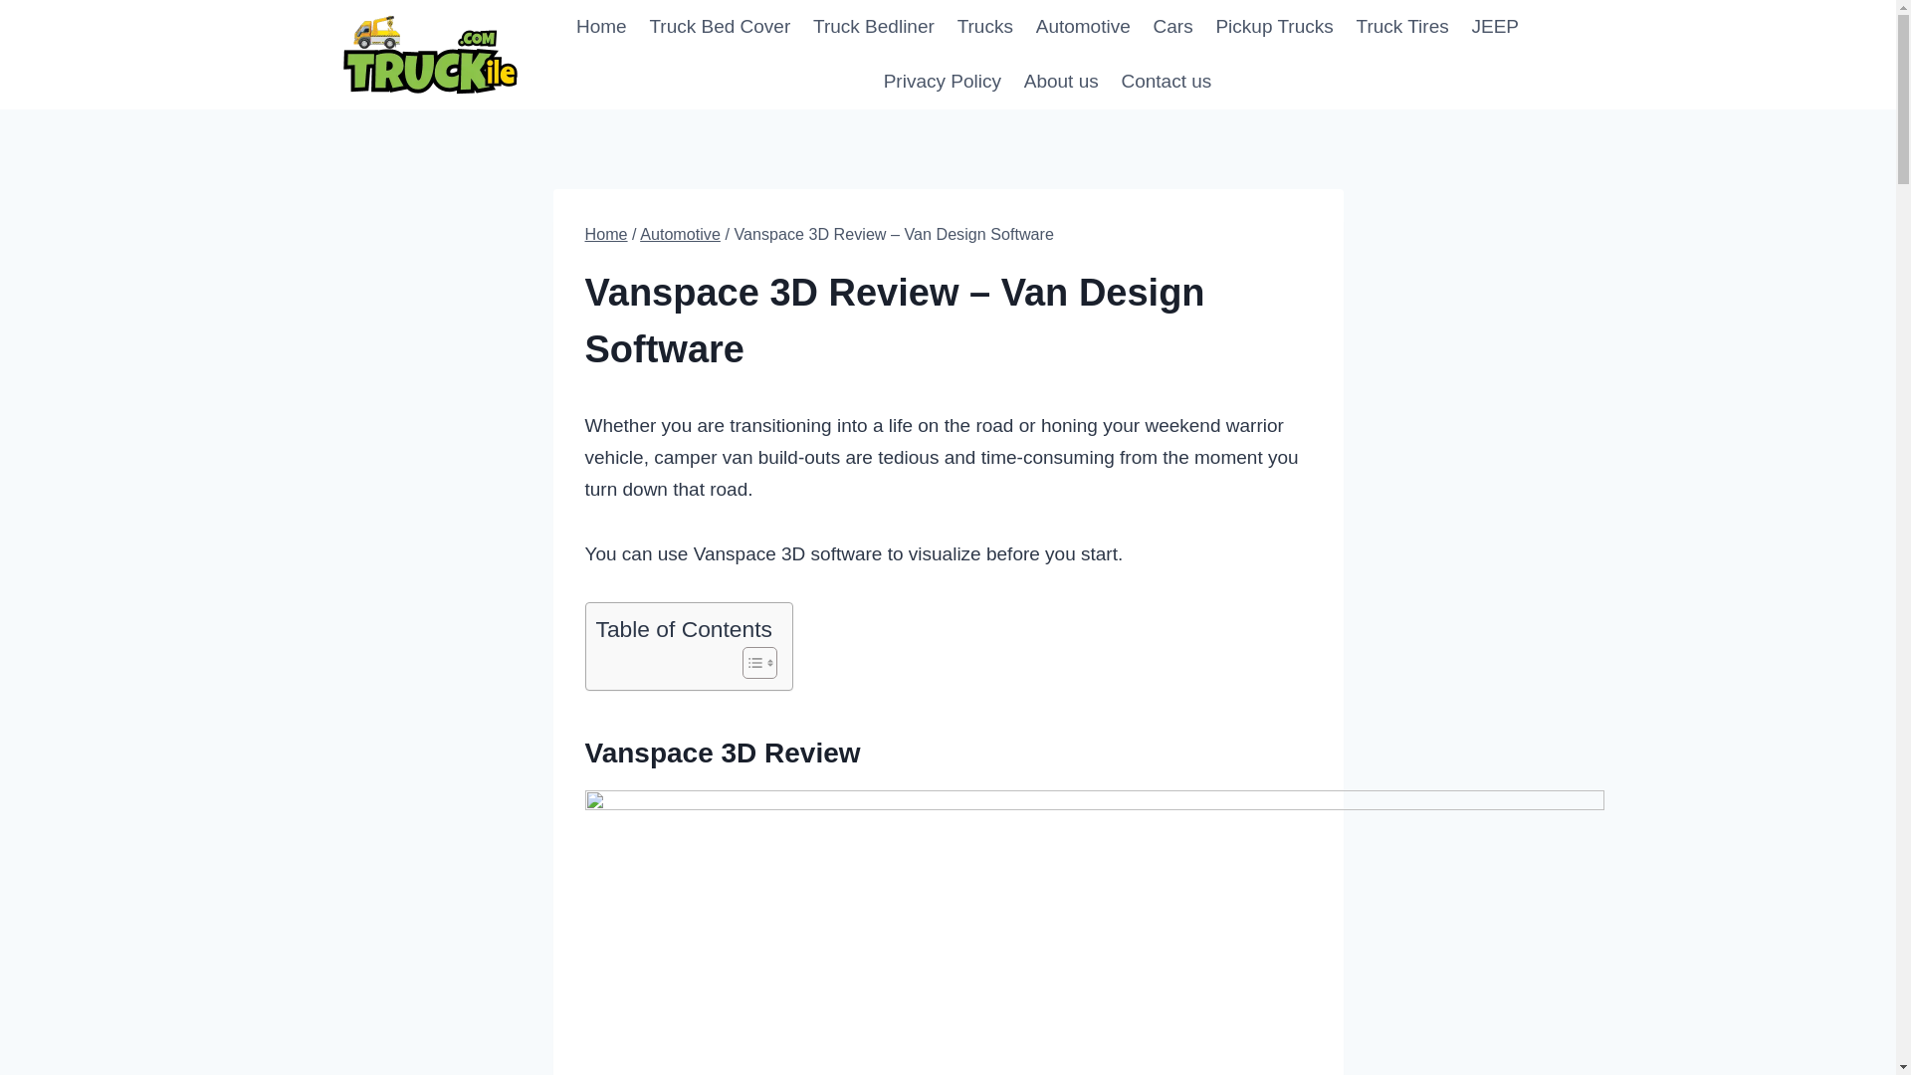  I want to click on JEEP, so click(1495, 28).